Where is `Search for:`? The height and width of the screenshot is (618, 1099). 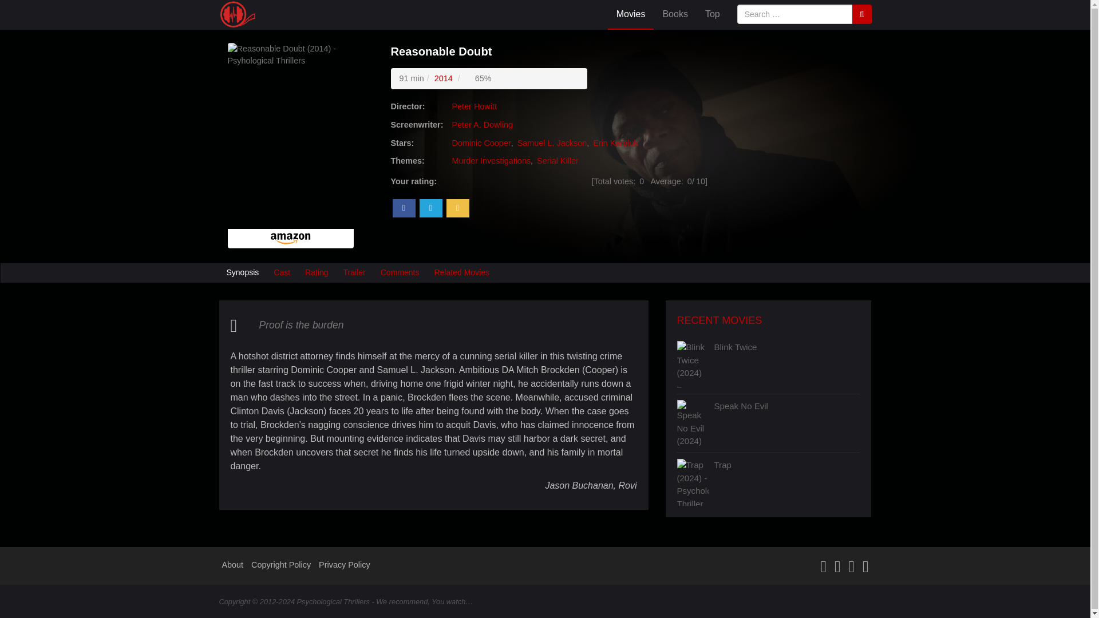
Search for: is located at coordinates (794, 14).